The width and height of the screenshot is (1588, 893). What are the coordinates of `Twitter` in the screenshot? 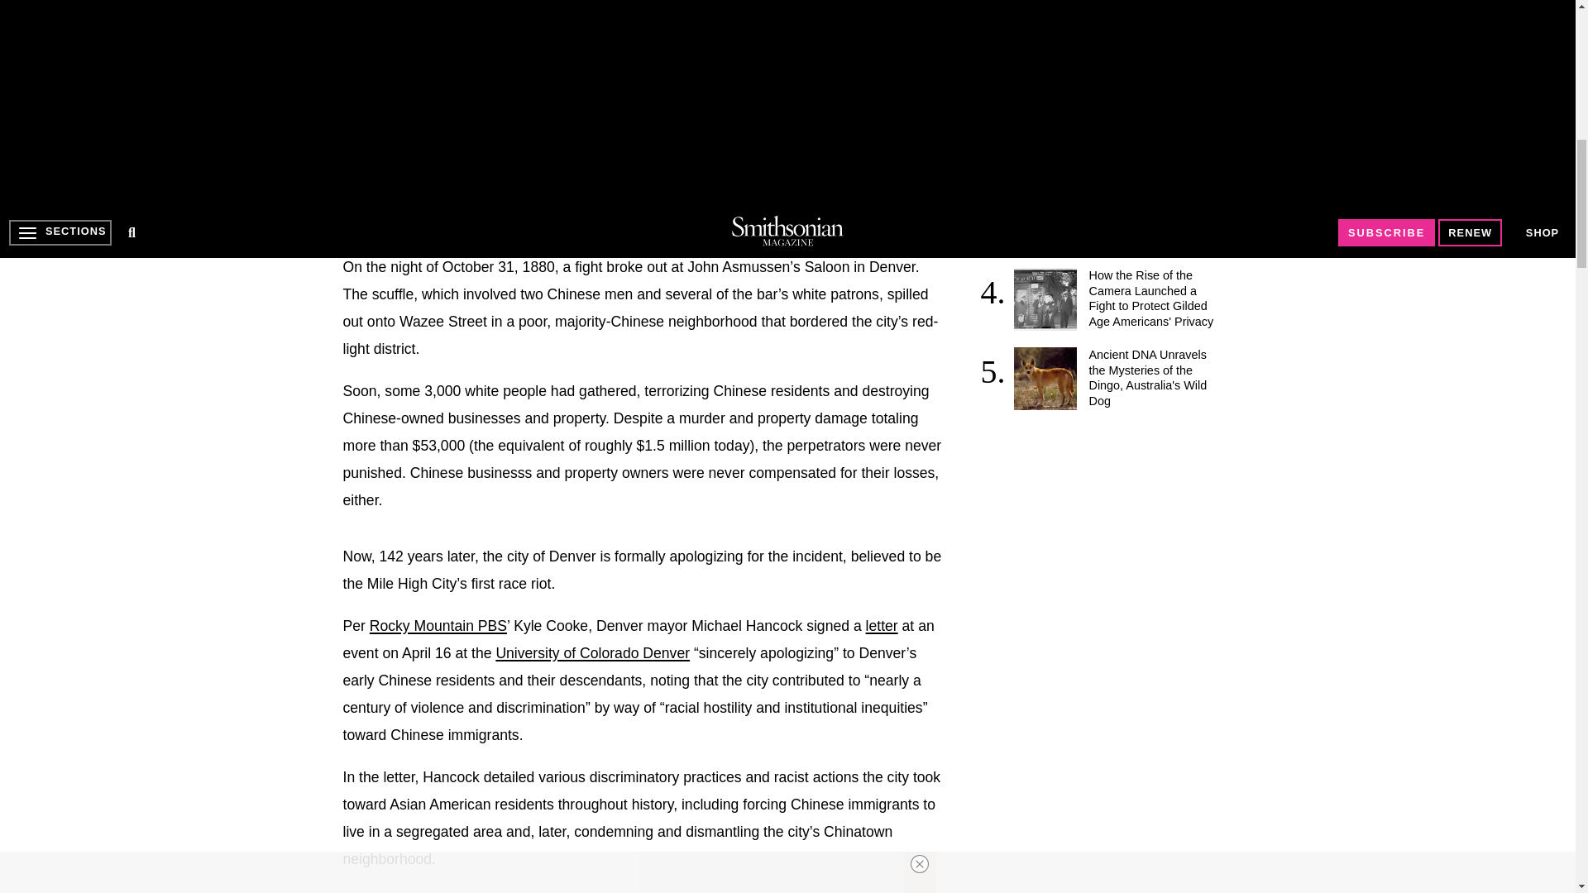 It's located at (390, 217).